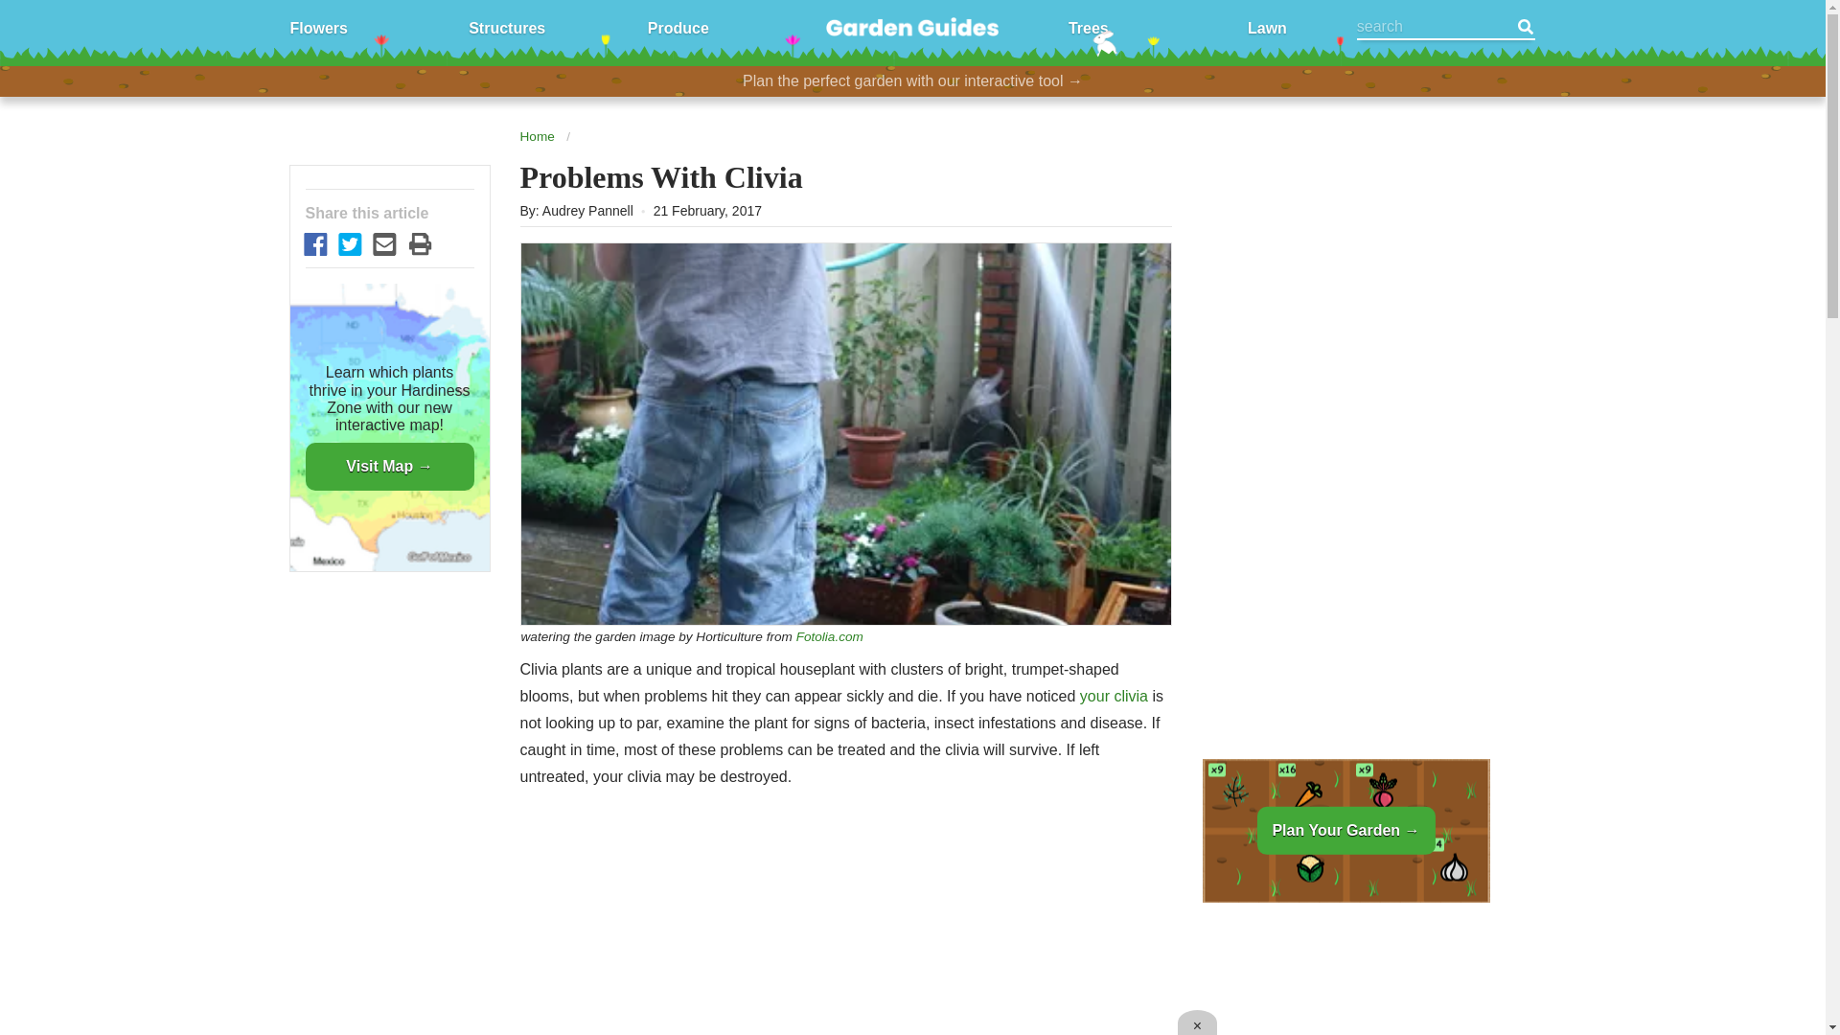 Image resolution: width=1840 pixels, height=1035 pixels. Describe the element at coordinates (536, 136) in the screenshot. I see `Home` at that location.